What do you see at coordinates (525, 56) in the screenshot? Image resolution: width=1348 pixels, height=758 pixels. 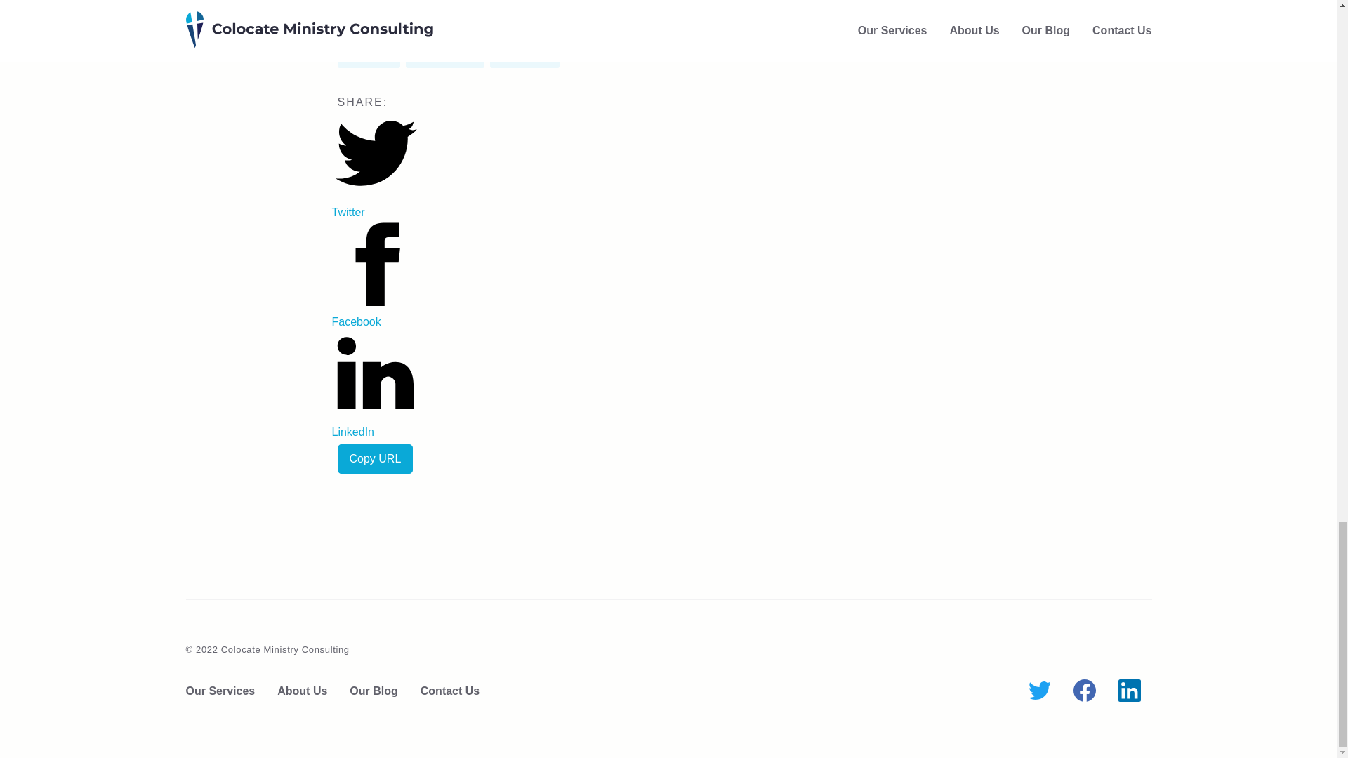 I see `Coaching` at bounding box center [525, 56].